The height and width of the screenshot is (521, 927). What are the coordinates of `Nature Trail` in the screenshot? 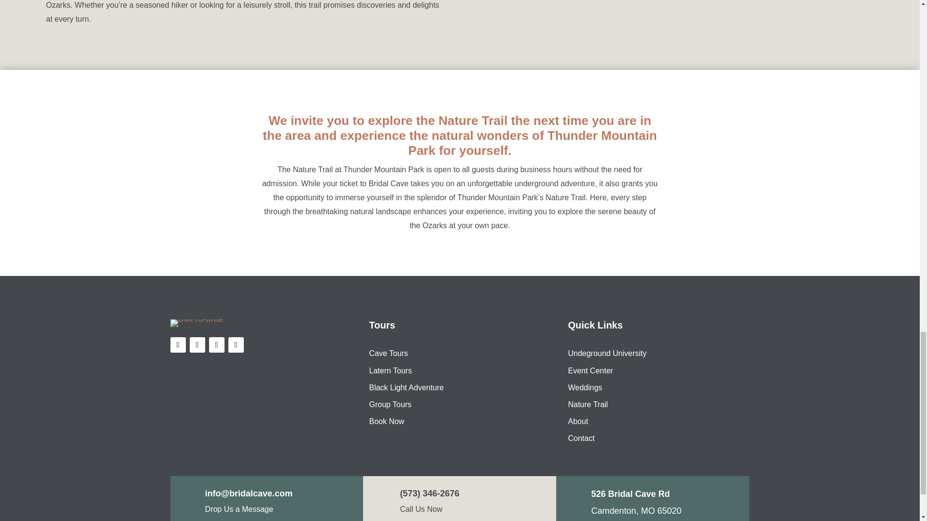 It's located at (588, 404).